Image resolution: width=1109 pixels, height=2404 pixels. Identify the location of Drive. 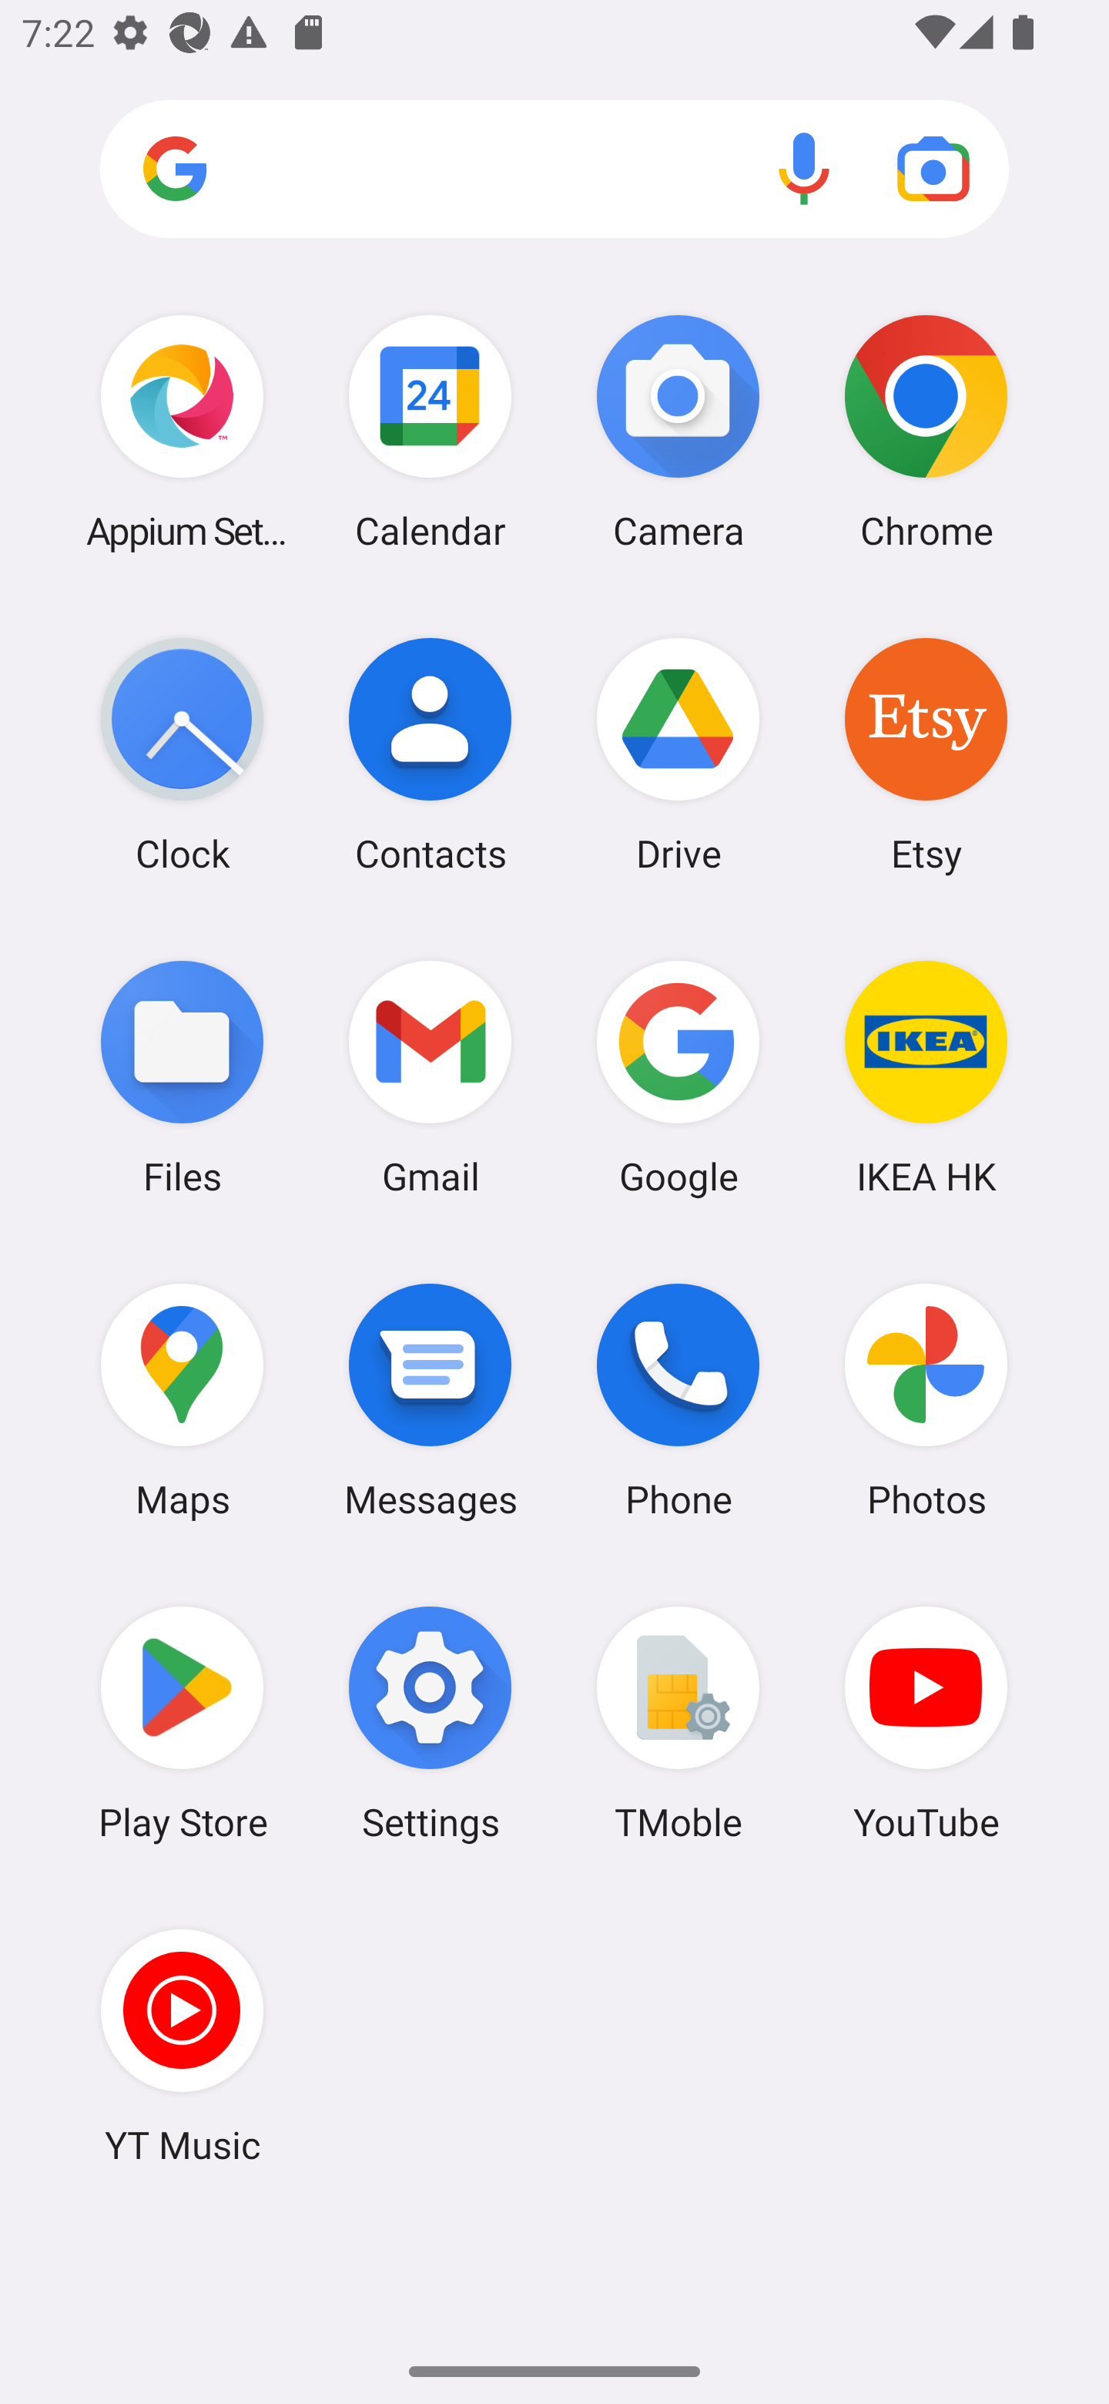
(678, 754).